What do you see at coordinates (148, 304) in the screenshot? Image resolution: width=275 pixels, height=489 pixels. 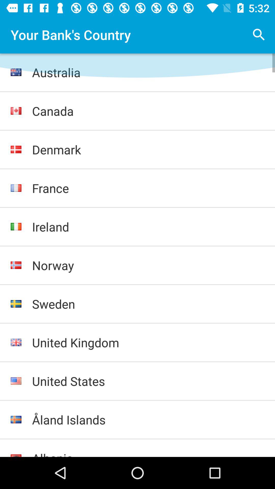 I see `open the item above the united kingdom` at bounding box center [148, 304].